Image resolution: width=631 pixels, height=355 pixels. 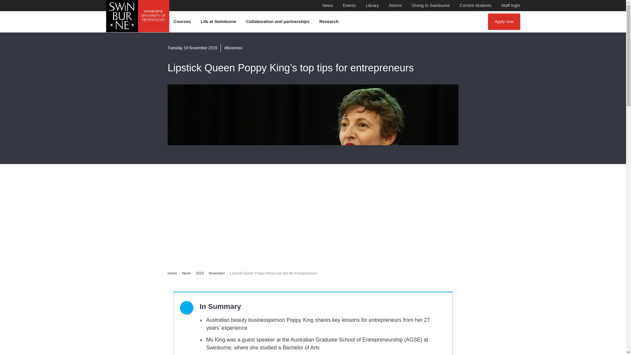 What do you see at coordinates (372, 6) in the screenshot?
I see `Events` at bounding box center [372, 6].